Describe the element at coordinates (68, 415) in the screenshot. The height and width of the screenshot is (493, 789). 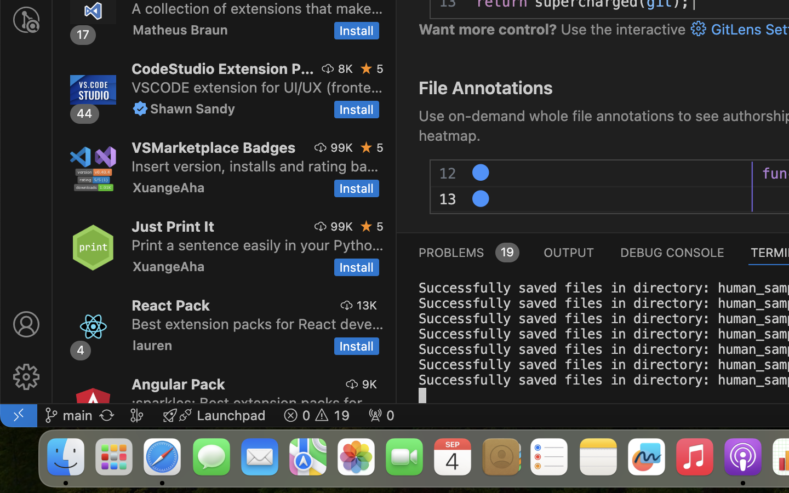
I see `main ` at that location.